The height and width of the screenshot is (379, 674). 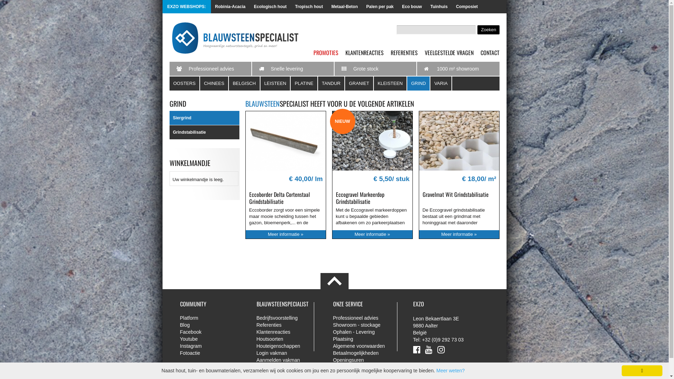 What do you see at coordinates (204, 133) in the screenshot?
I see `Grindstabilisatie` at bounding box center [204, 133].